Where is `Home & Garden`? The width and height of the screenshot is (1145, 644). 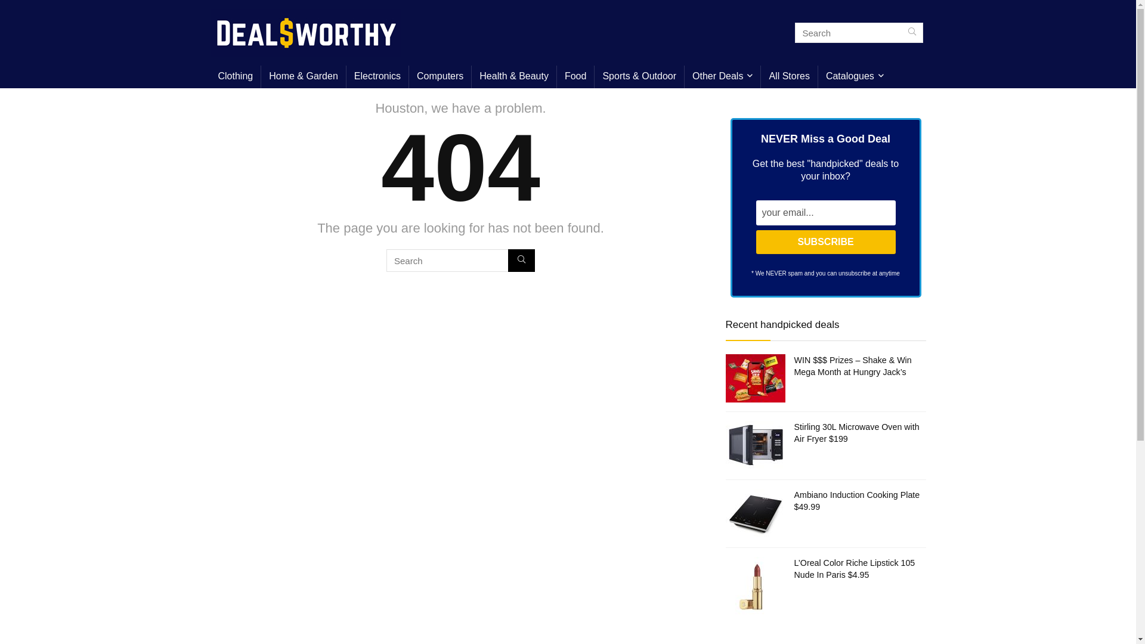 Home & Garden is located at coordinates (304, 77).